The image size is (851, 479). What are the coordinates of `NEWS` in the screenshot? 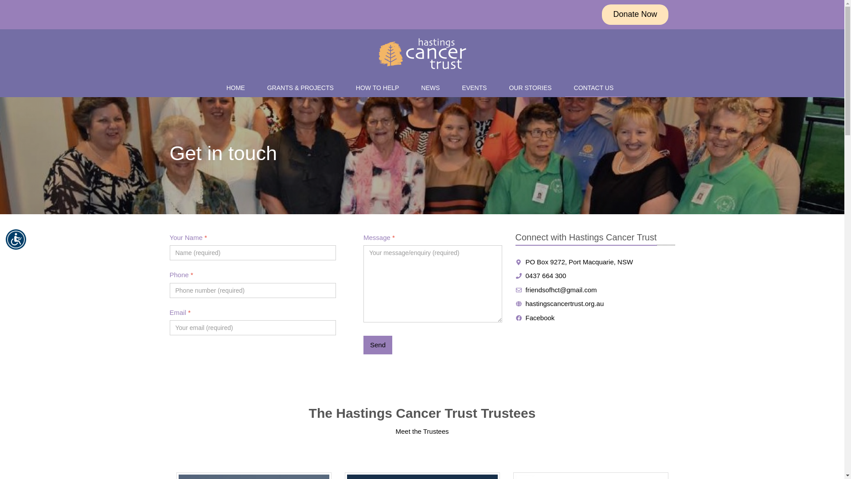 It's located at (433, 88).